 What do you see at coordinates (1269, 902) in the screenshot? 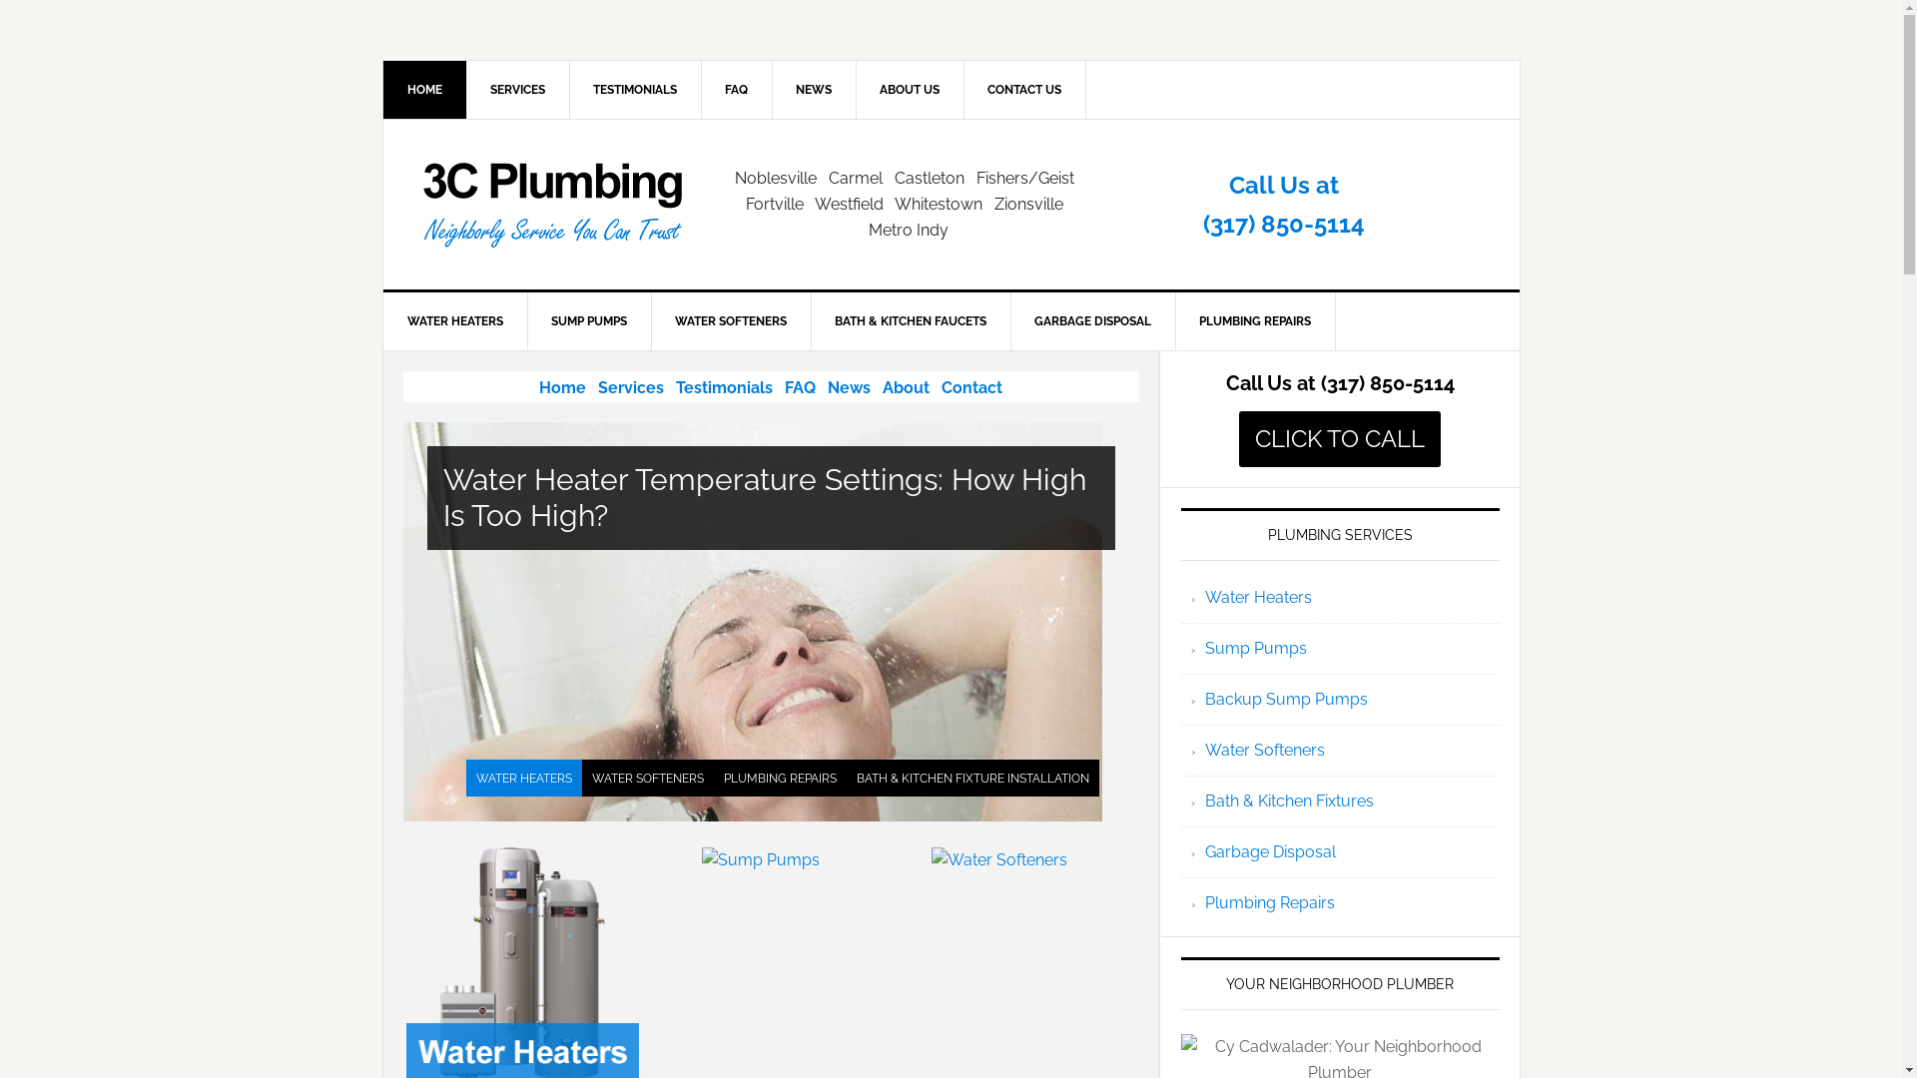
I see `Plumbing Repairs` at bounding box center [1269, 902].